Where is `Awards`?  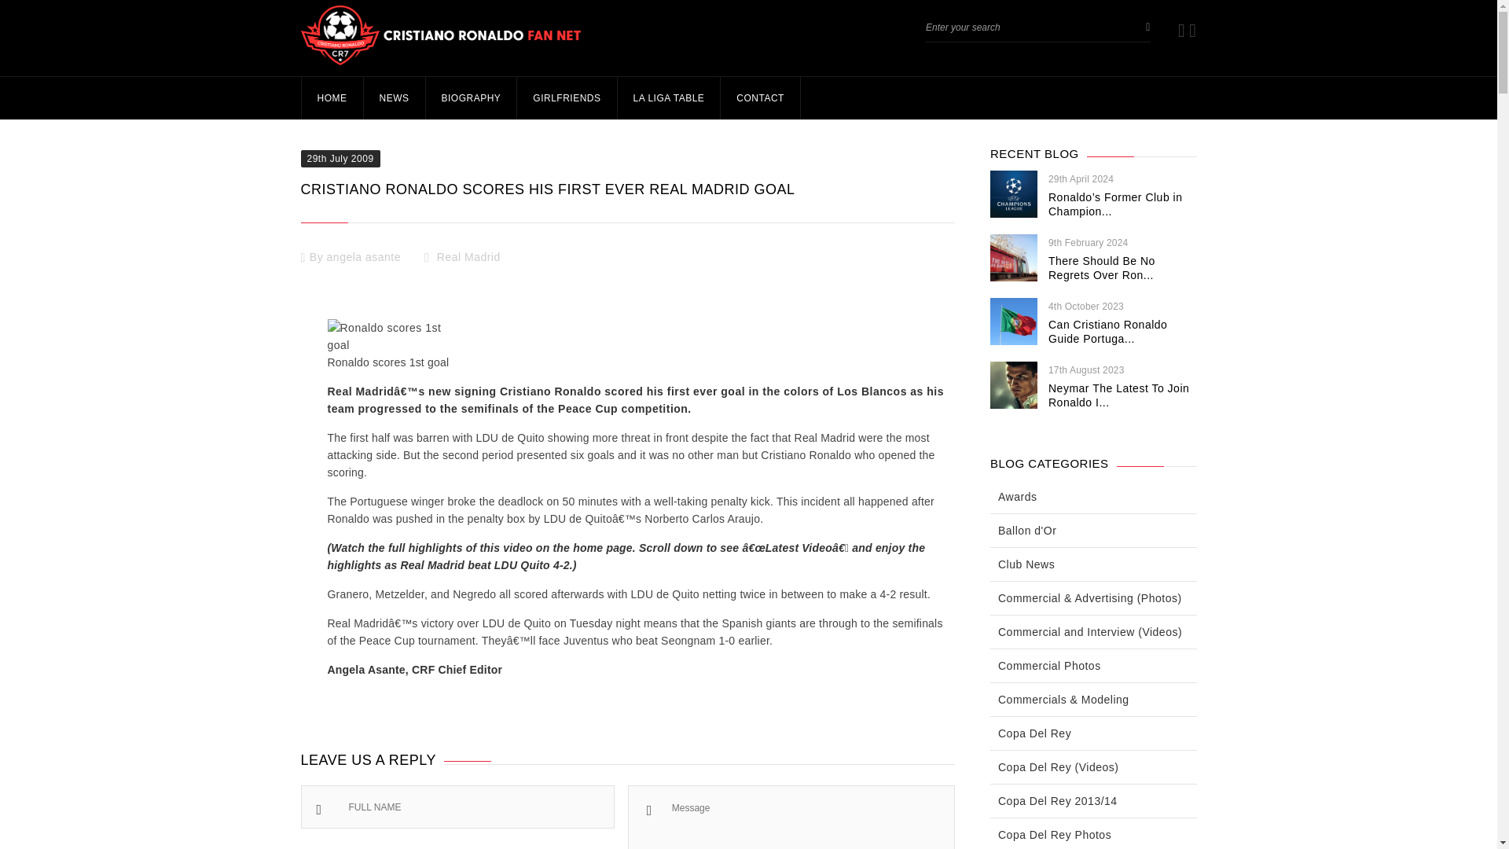 Awards is located at coordinates (1017, 497).